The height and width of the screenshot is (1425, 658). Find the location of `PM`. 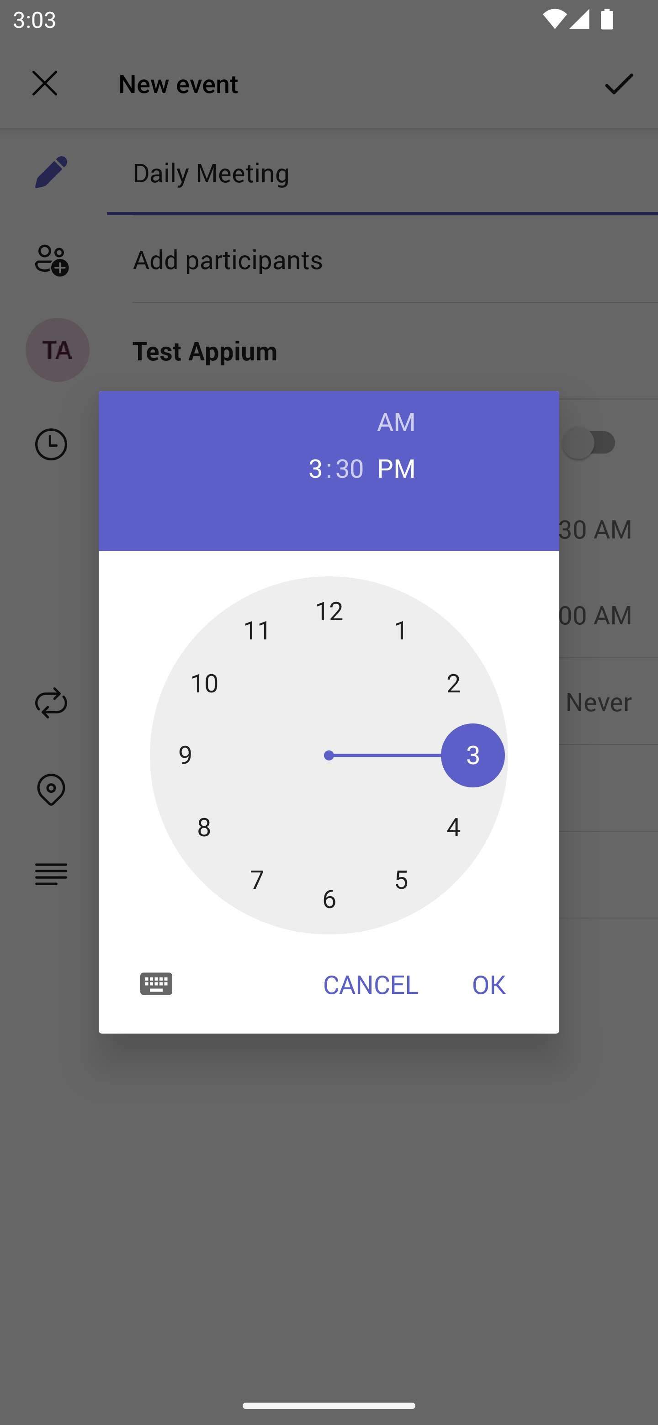

PM is located at coordinates (397, 467).